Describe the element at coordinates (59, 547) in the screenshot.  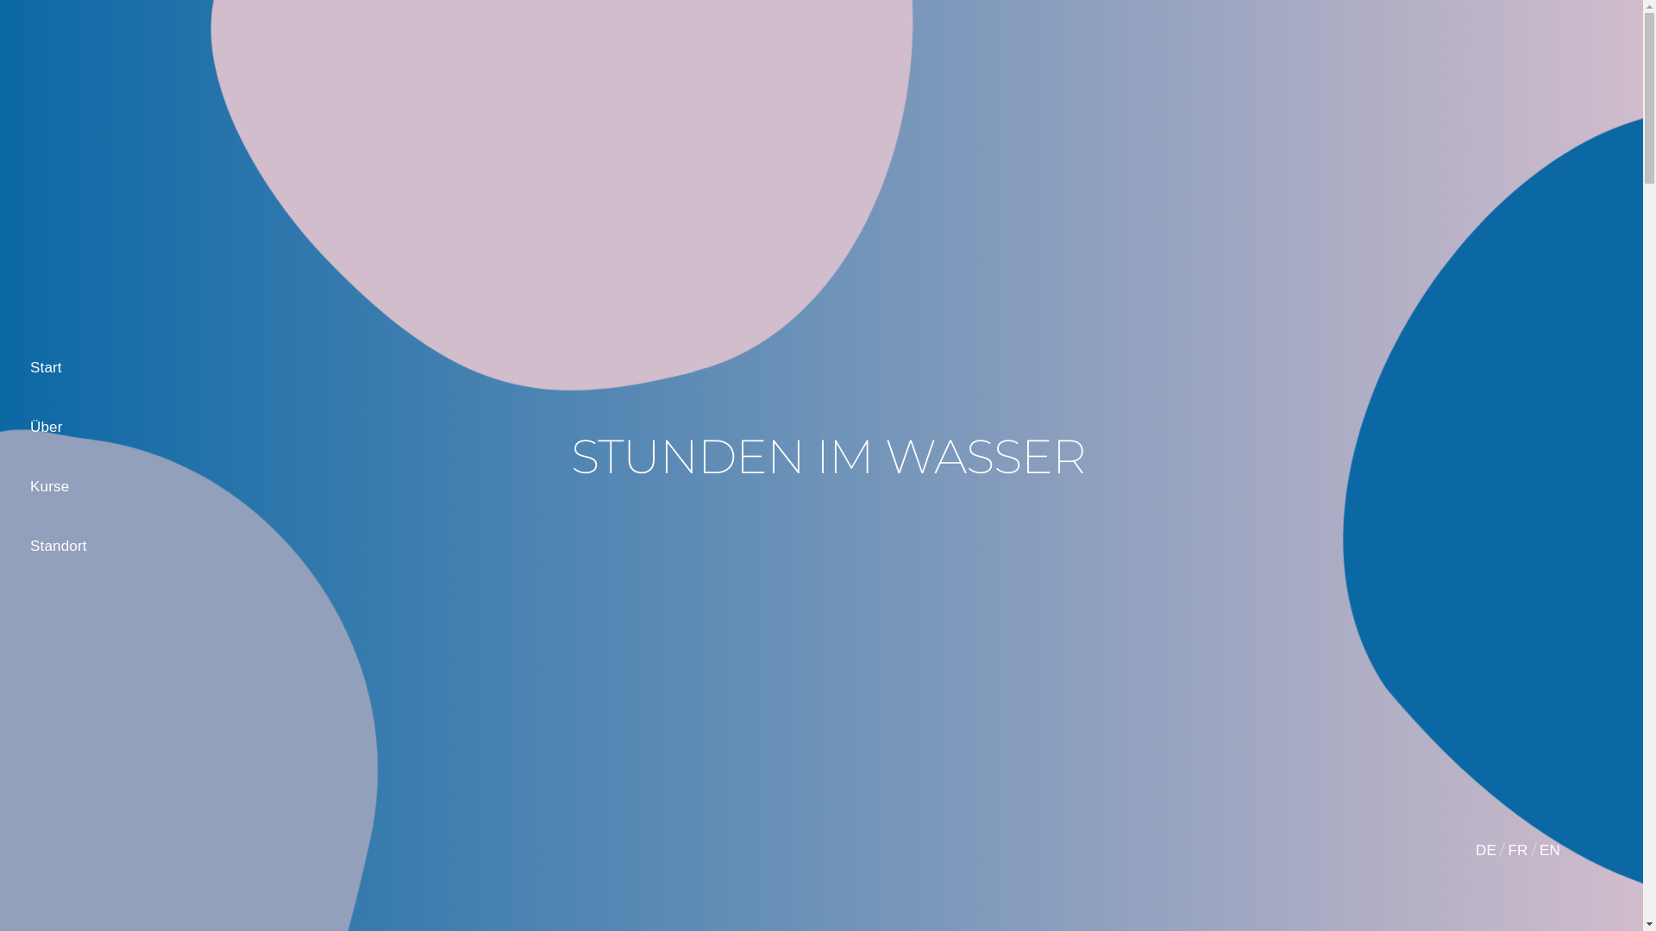
I see `Standort` at that location.